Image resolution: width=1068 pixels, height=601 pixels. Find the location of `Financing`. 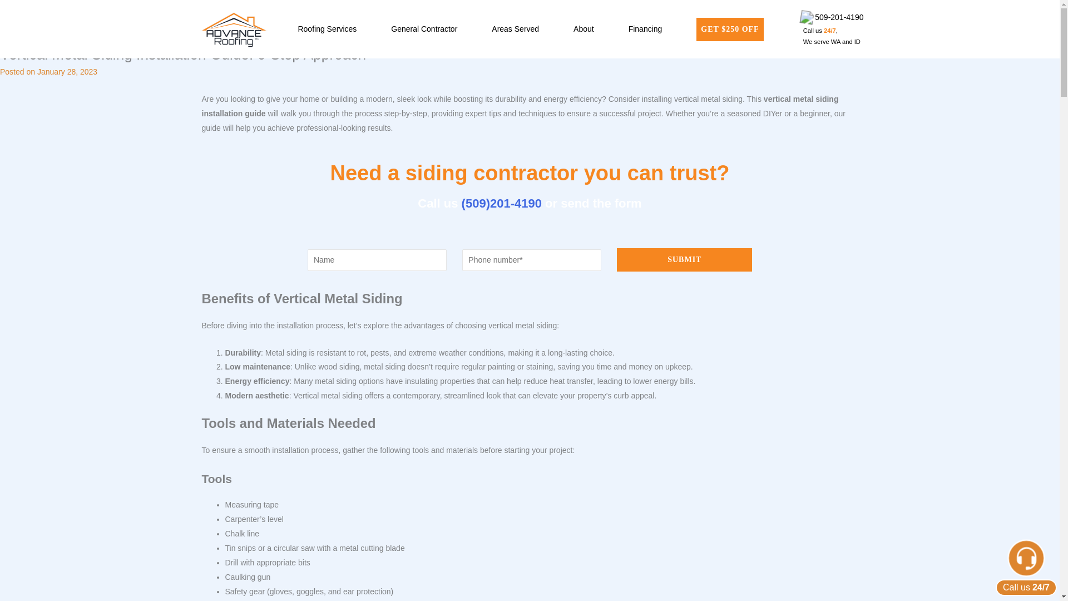

Financing is located at coordinates (650, 29).